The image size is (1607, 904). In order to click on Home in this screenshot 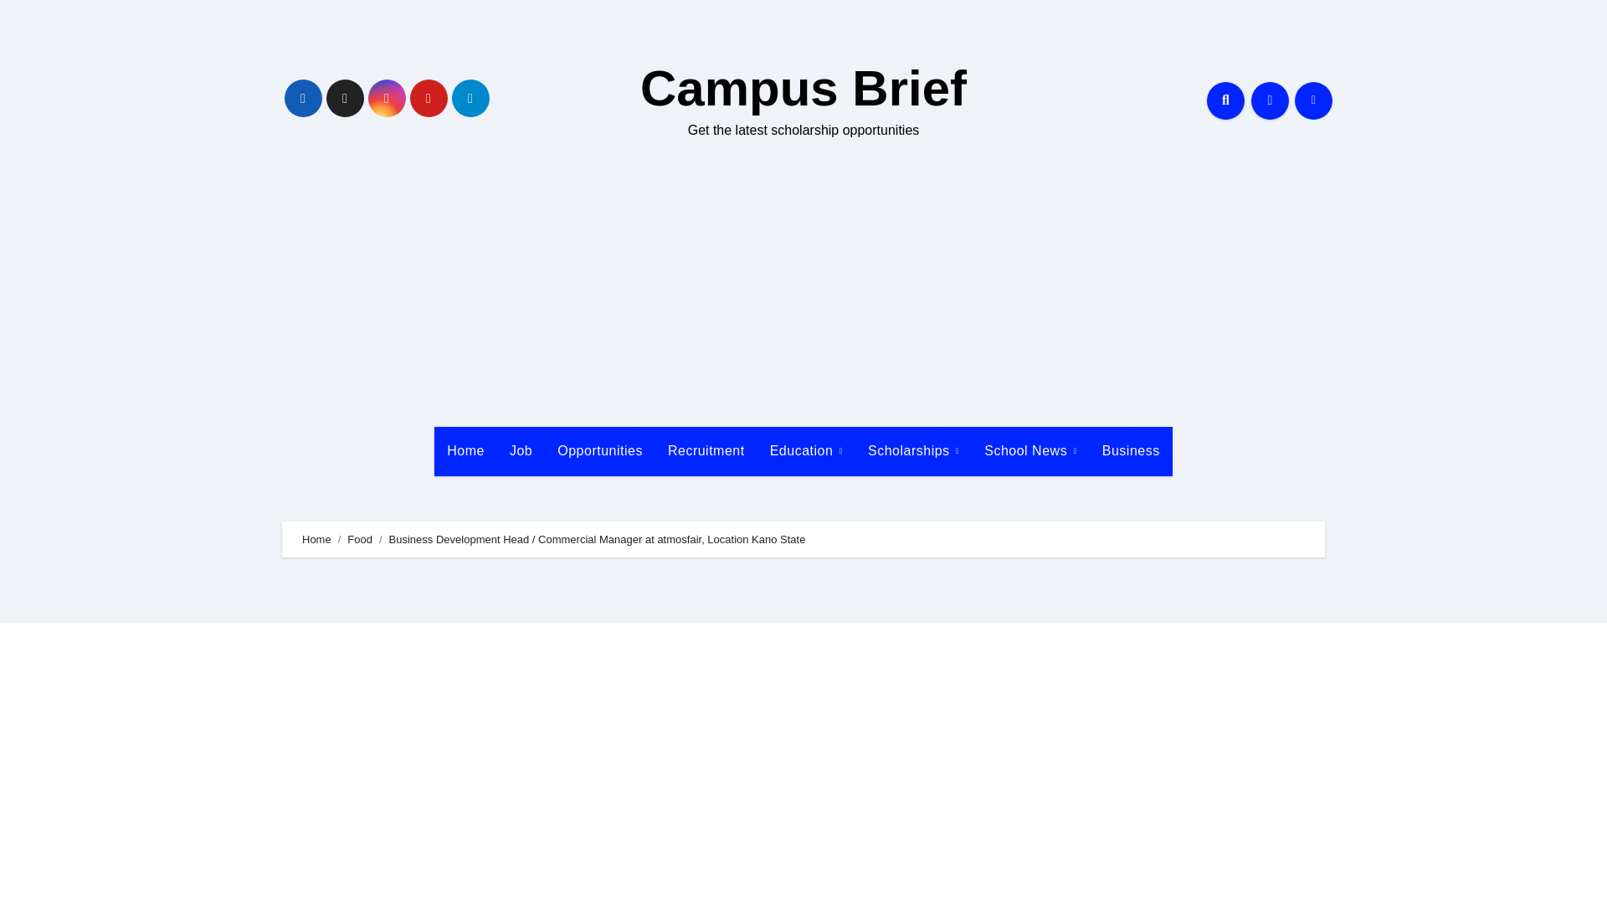, I will do `click(465, 450)`.